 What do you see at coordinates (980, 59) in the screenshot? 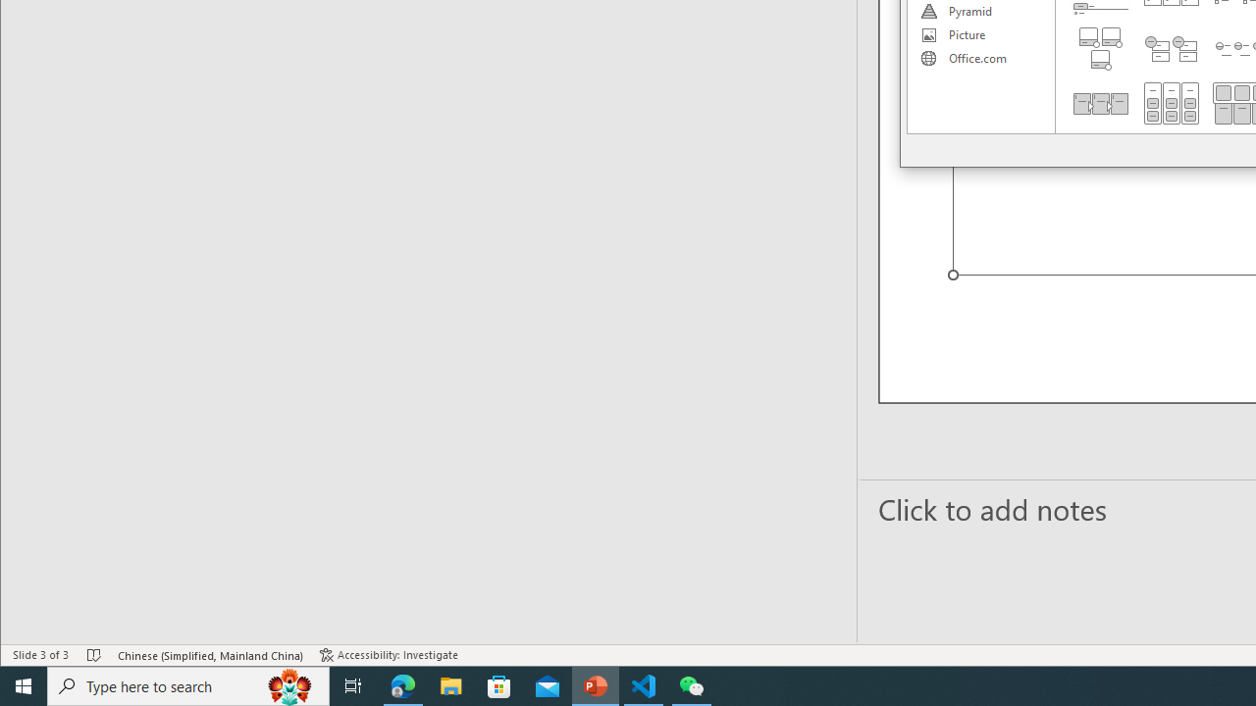
I see `Office.com` at bounding box center [980, 59].